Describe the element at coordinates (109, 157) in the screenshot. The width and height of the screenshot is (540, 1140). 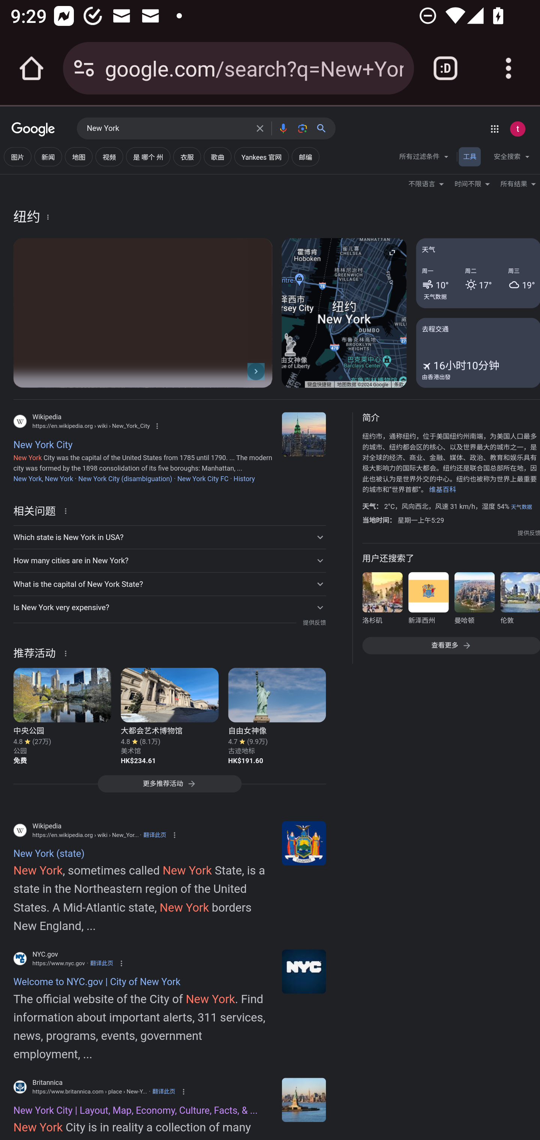
I see `视频` at that location.